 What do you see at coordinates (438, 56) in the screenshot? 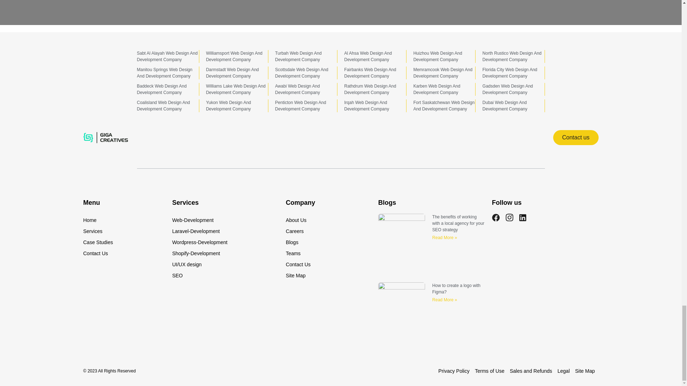
I see `Huizhou Web Design And Development Company` at bounding box center [438, 56].